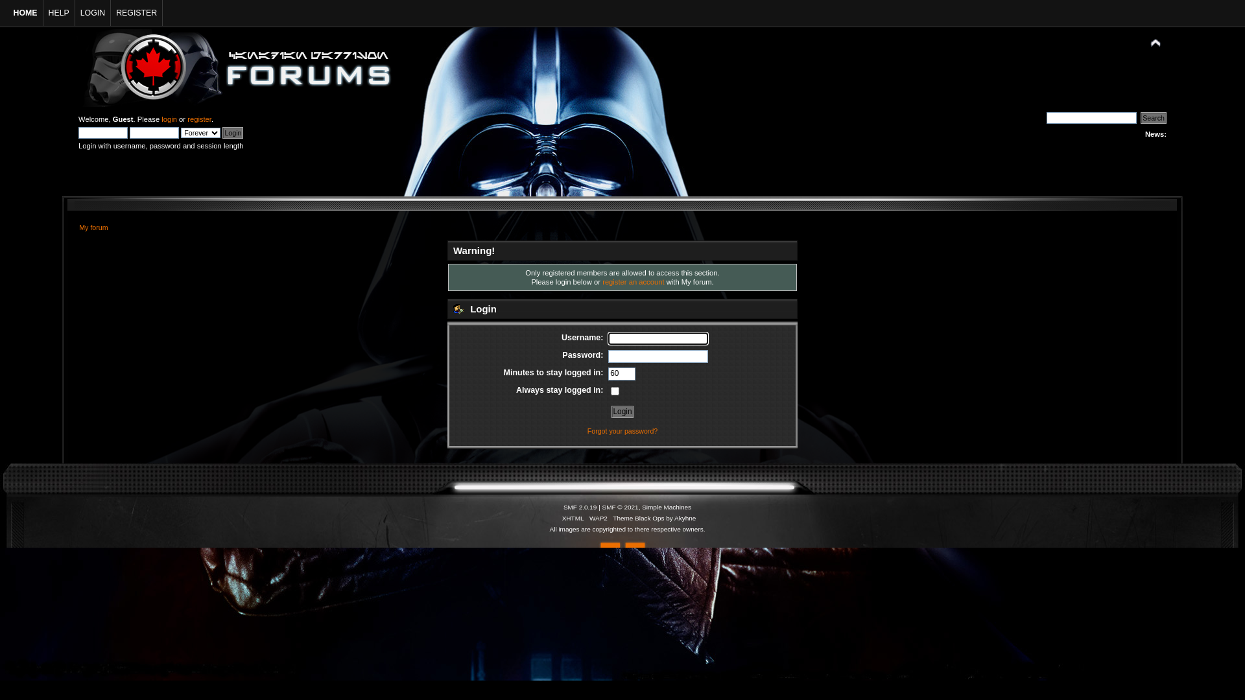  What do you see at coordinates (93, 13) in the screenshot?
I see `LOGIN` at bounding box center [93, 13].